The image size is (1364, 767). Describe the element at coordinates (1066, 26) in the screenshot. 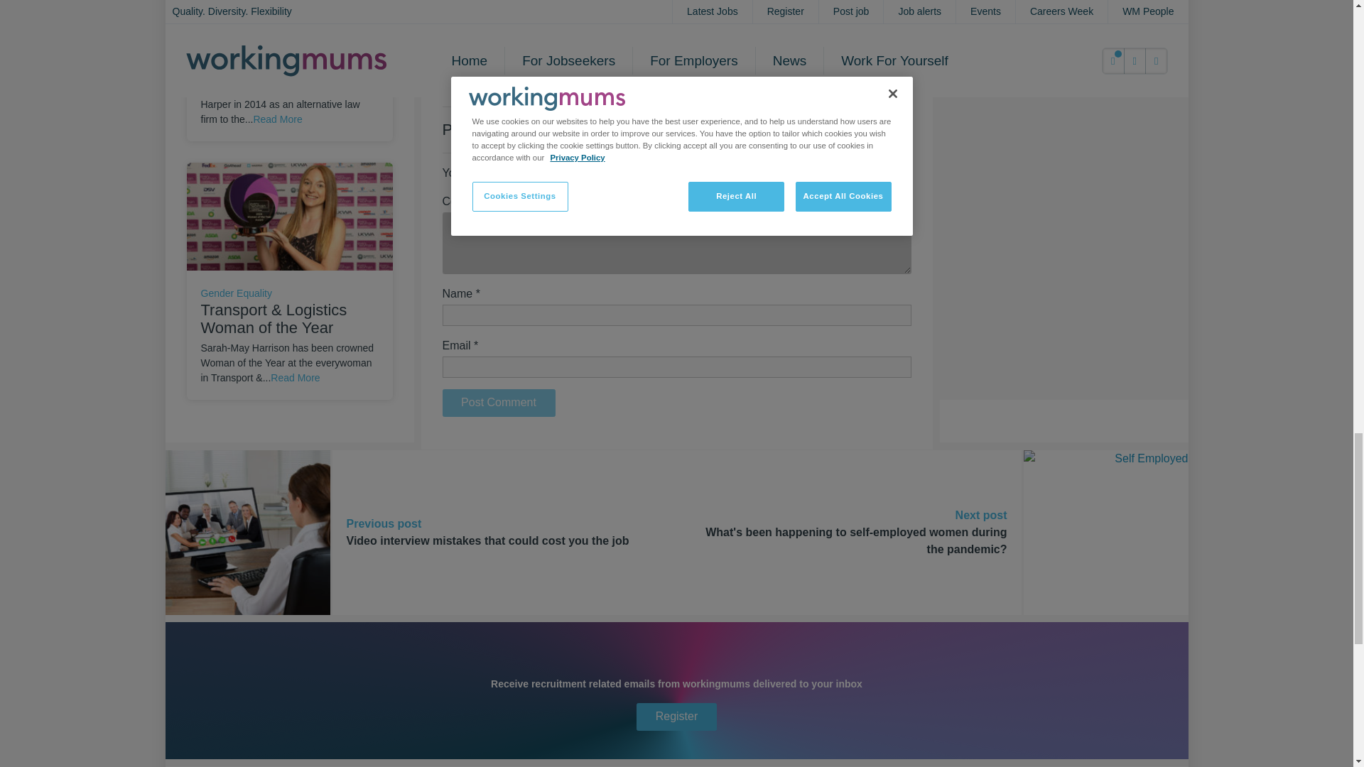

I see `3rd party ad content` at that location.